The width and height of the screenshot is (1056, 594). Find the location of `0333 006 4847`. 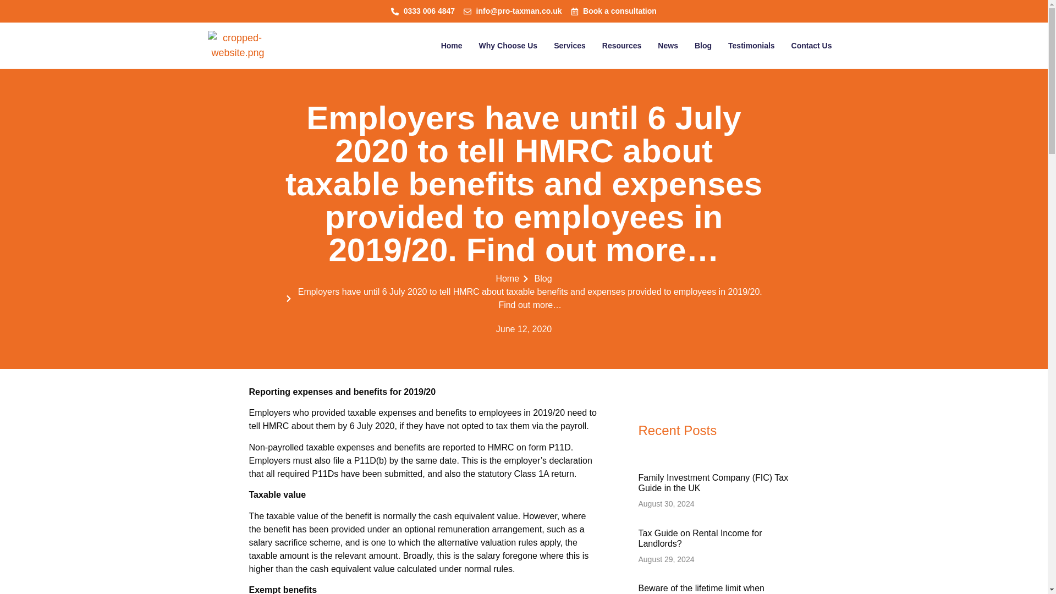

0333 006 4847 is located at coordinates (422, 11).